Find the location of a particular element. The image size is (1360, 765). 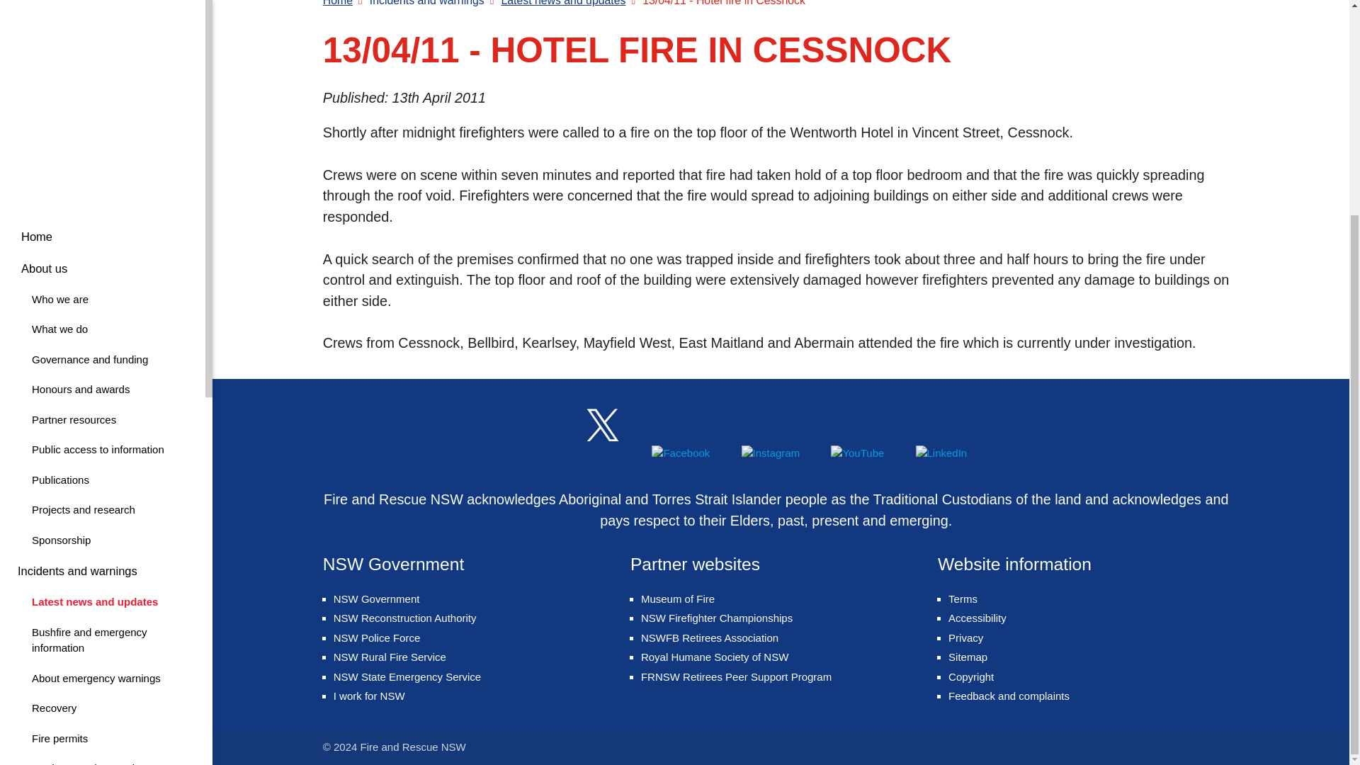

Trades is located at coordinates (102, 555).